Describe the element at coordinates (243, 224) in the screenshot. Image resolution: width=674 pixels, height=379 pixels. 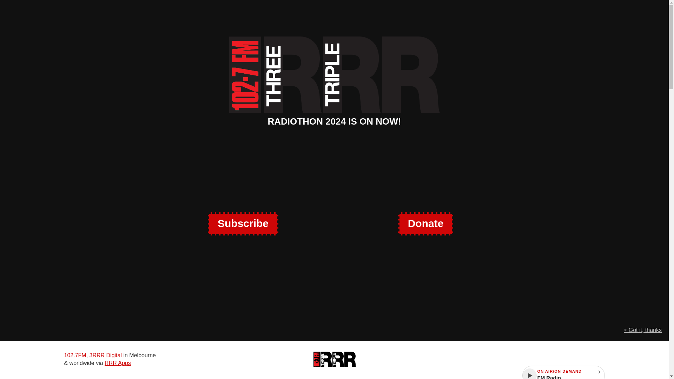
I see `Subscribe` at that location.